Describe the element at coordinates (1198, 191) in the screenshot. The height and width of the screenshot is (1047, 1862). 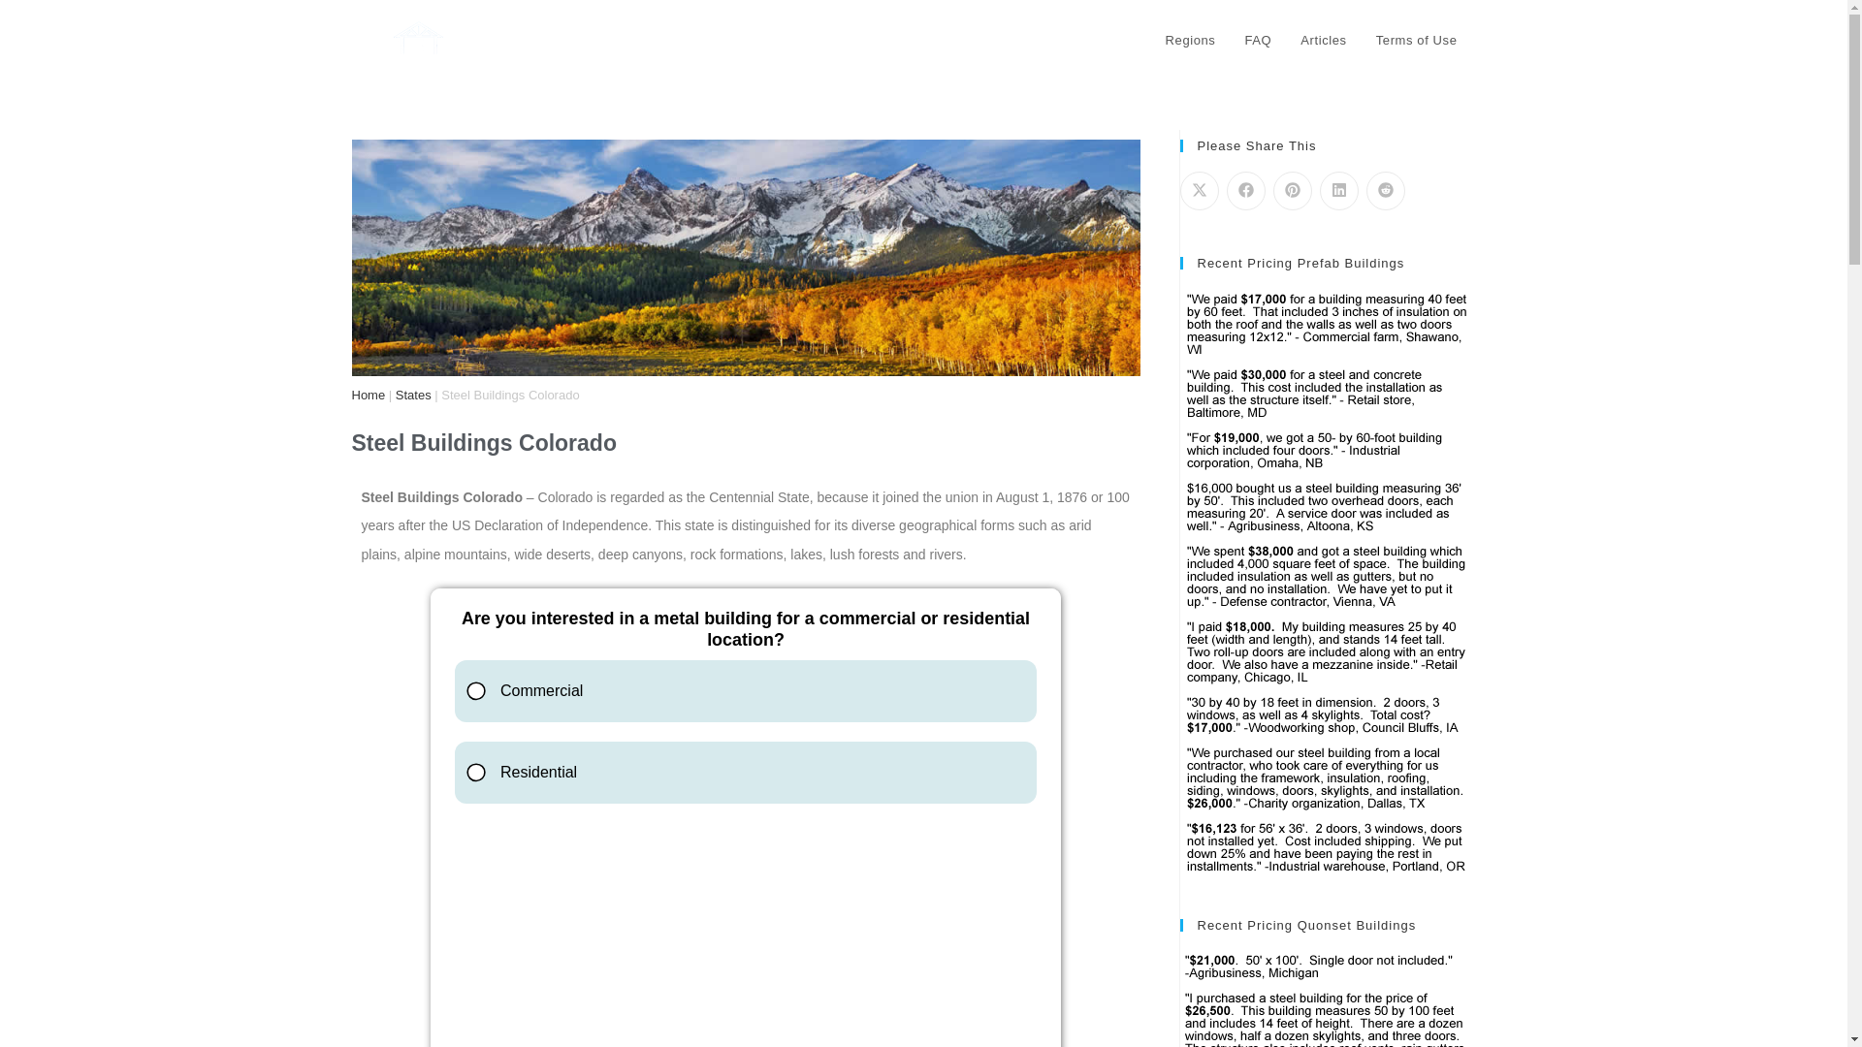
I see `Share on X` at that location.